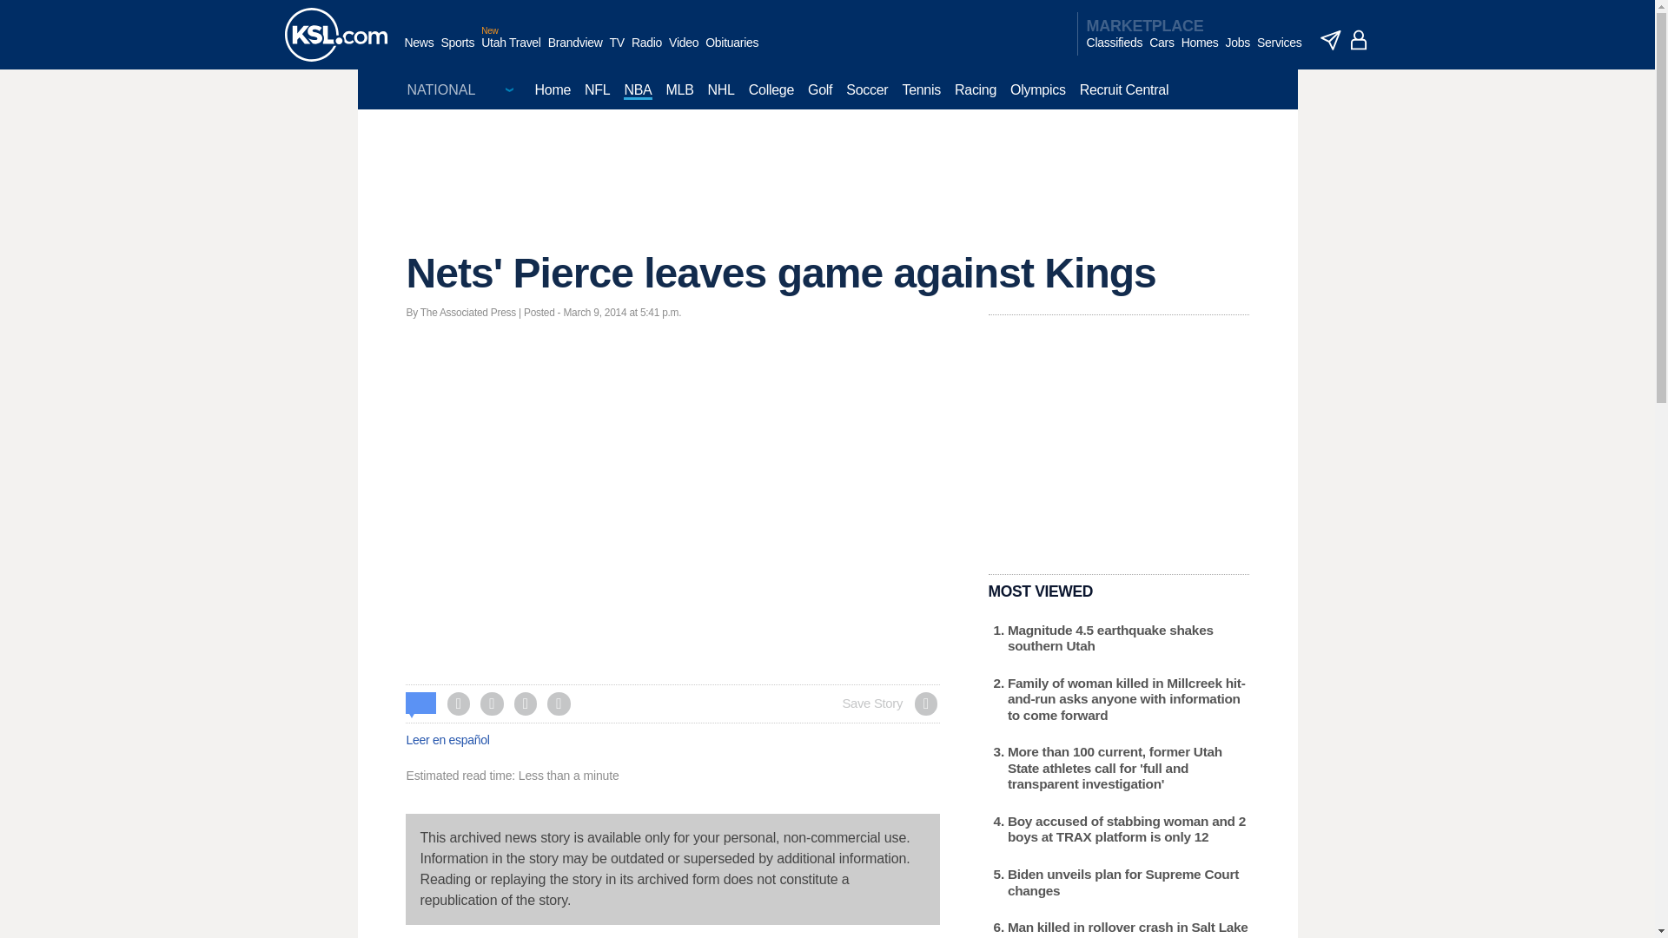 The image size is (1668, 938). What do you see at coordinates (1359, 40) in the screenshot?
I see `account - logged out` at bounding box center [1359, 40].